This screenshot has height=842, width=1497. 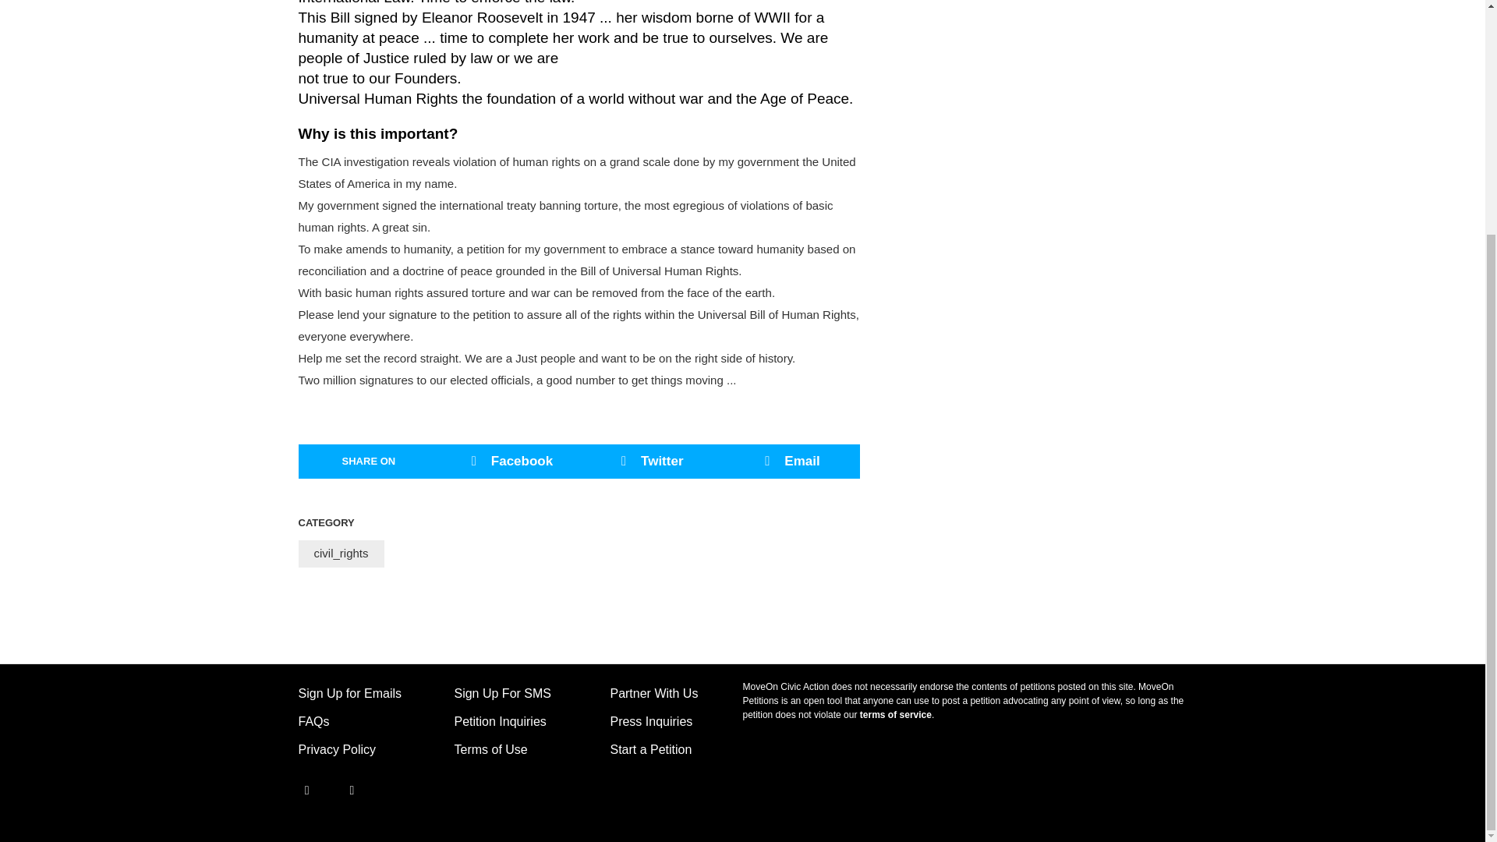 What do you see at coordinates (649, 462) in the screenshot?
I see `Twitter` at bounding box center [649, 462].